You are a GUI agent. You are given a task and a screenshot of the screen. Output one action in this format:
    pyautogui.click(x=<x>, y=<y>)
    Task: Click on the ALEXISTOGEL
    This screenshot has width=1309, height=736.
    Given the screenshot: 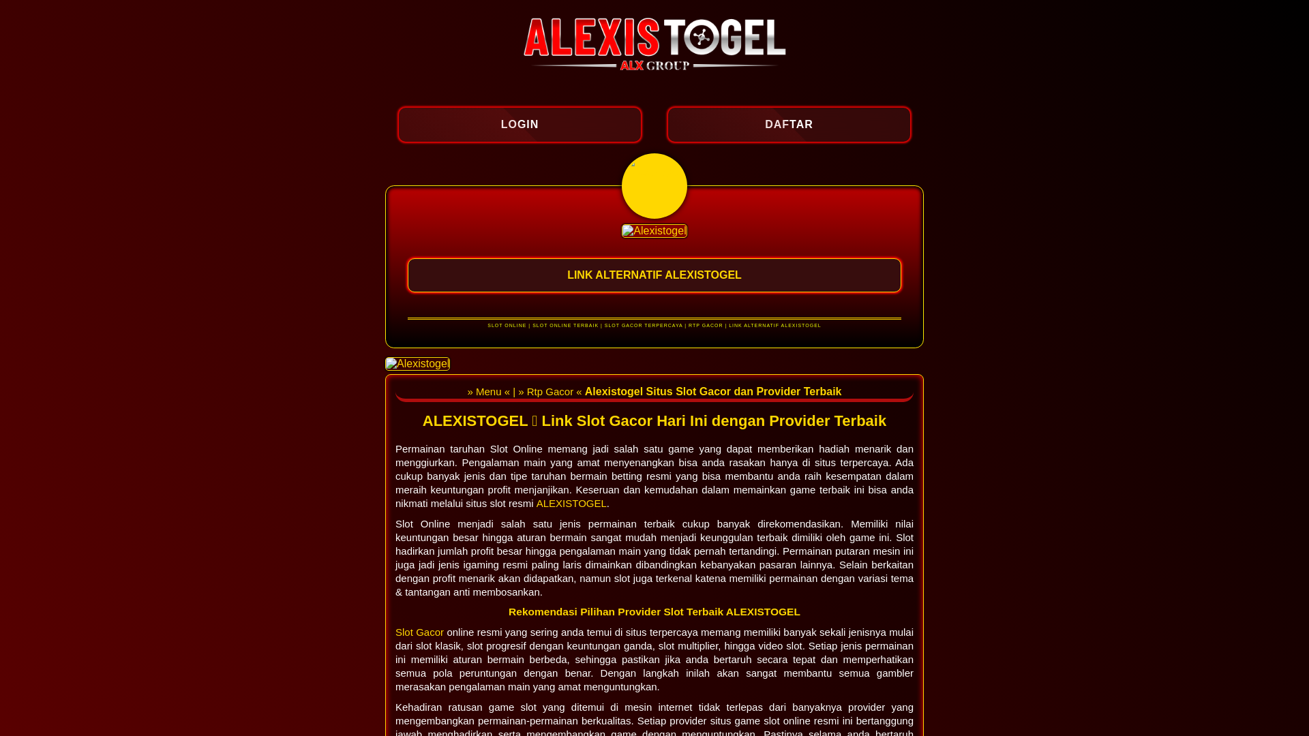 What is the action you would take?
    pyautogui.click(x=571, y=503)
    